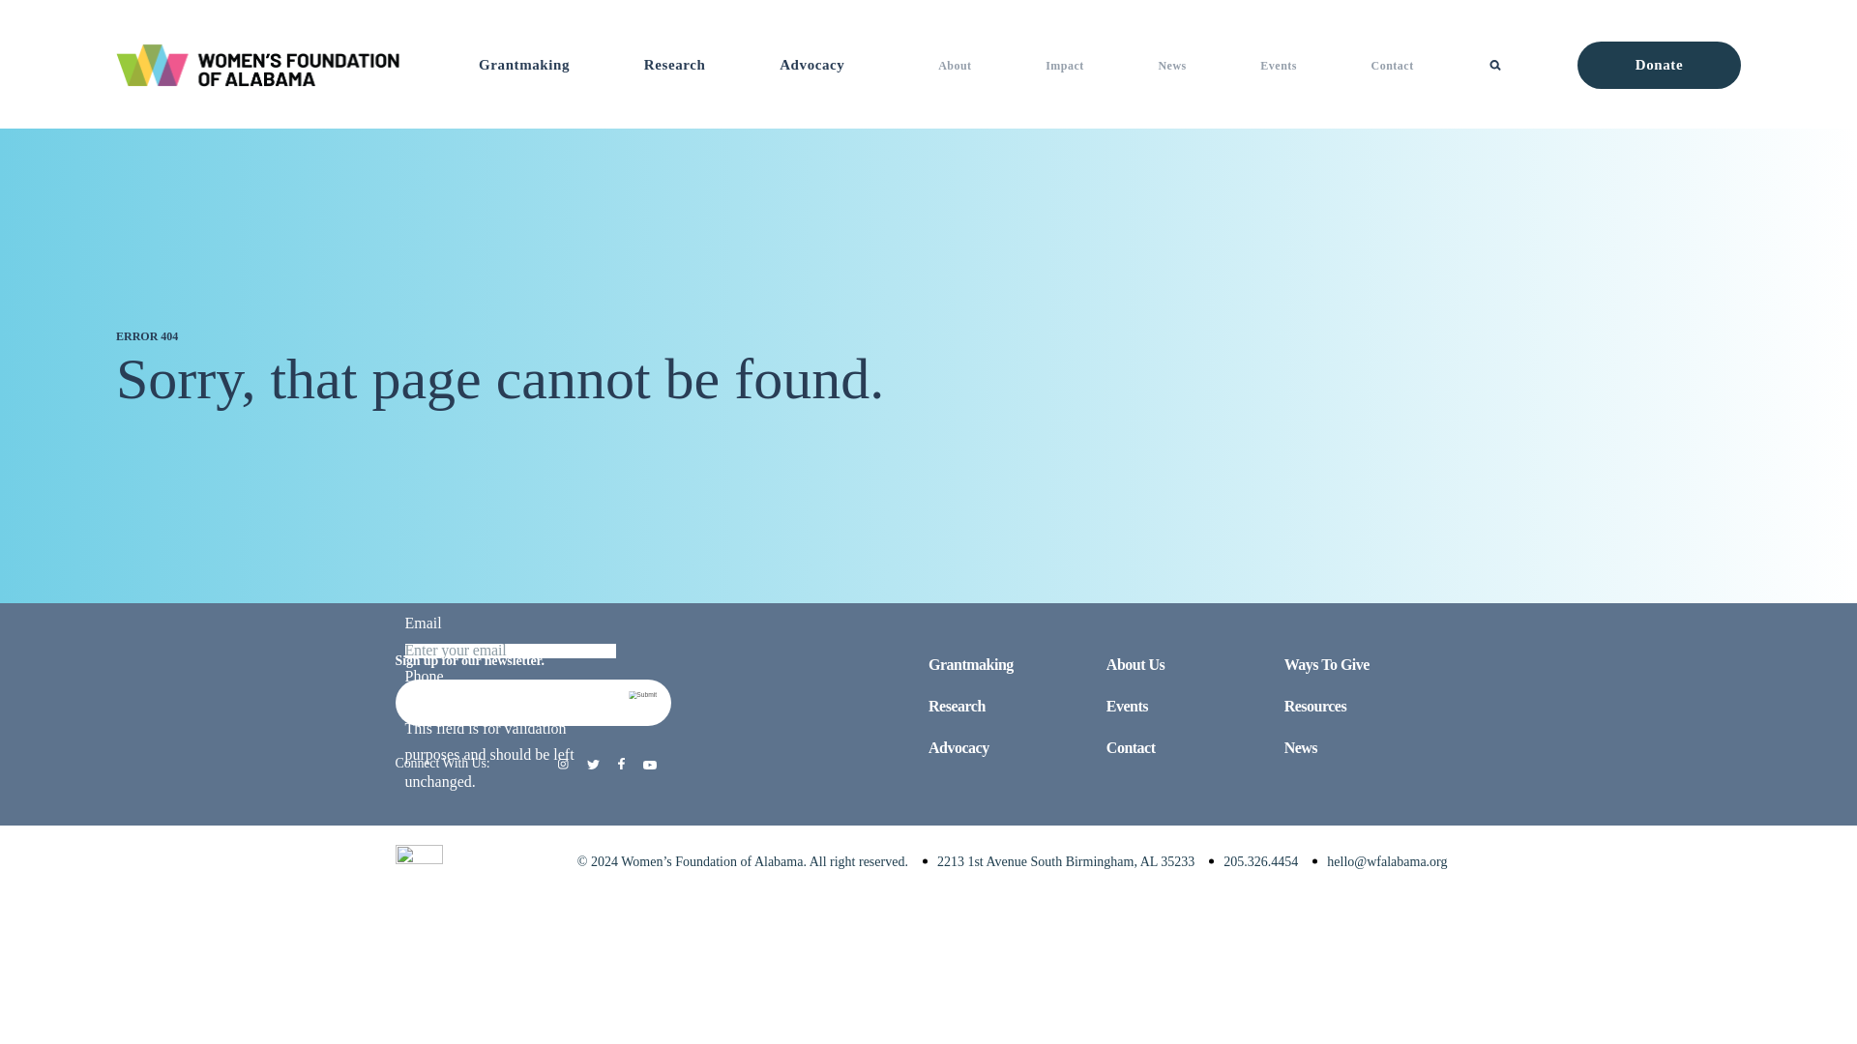  Describe the element at coordinates (954, 65) in the screenshot. I see `About` at that location.